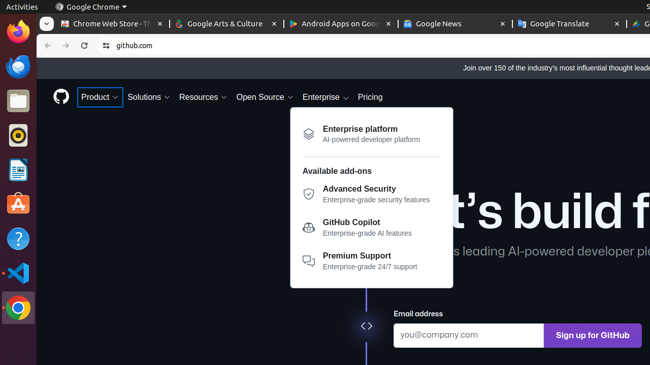  Describe the element at coordinates (370, 97) in the screenshot. I see `Pricing` at that location.